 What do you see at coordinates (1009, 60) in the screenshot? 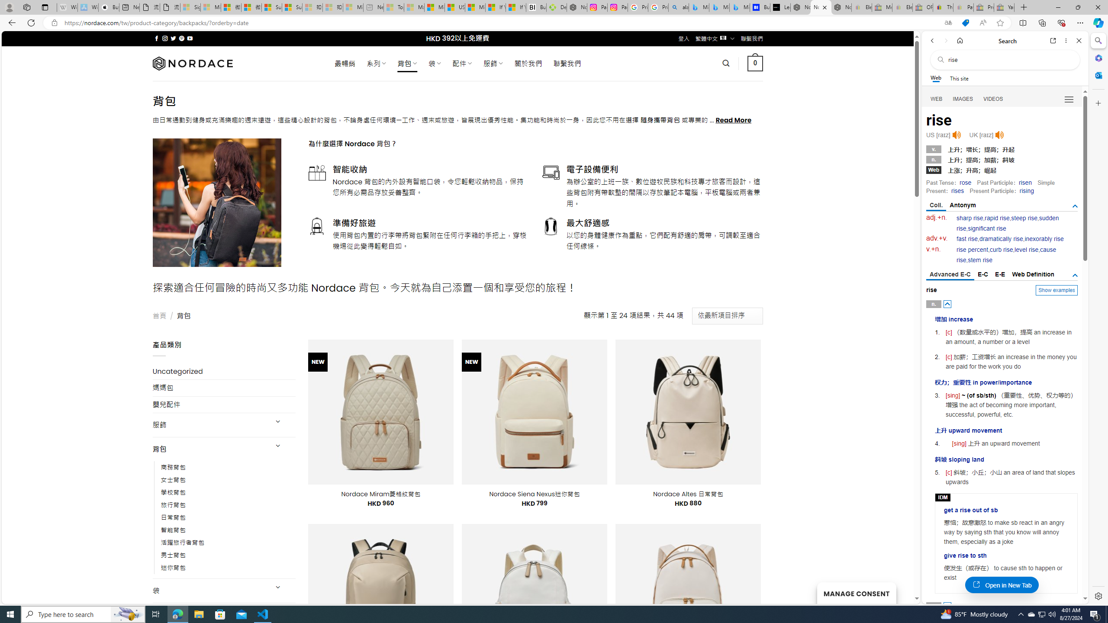
I see `Search the web` at bounding box center [1009, 60].